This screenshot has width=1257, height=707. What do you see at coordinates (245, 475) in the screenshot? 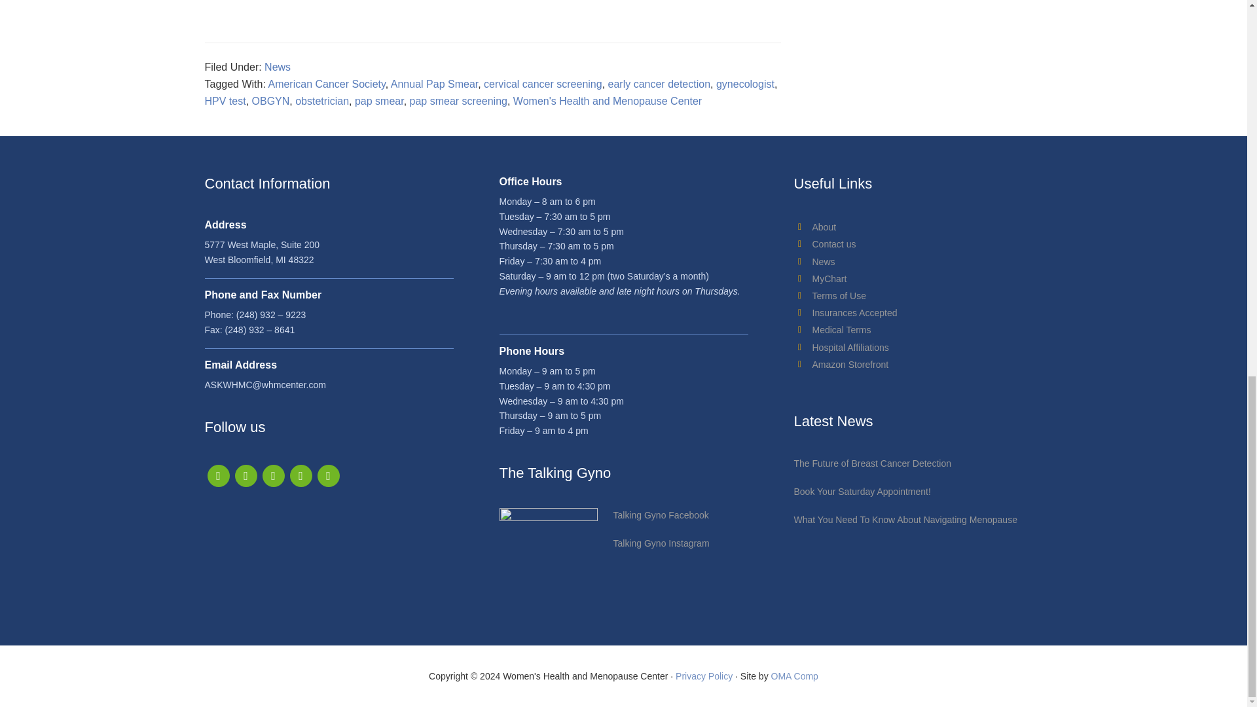
I see `Twitter` at bounding box center [245, 475].